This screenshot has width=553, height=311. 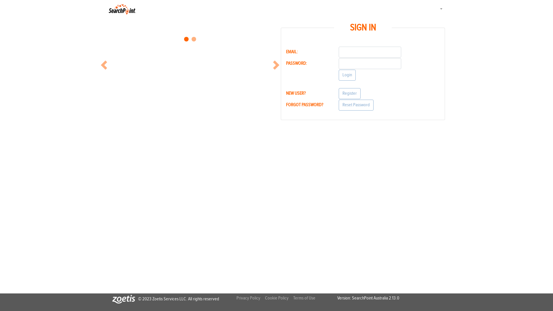 What do you see at coordinates (356, 105) in the screenshot?
I see `Reset Password` at bounding box center [356, 105].